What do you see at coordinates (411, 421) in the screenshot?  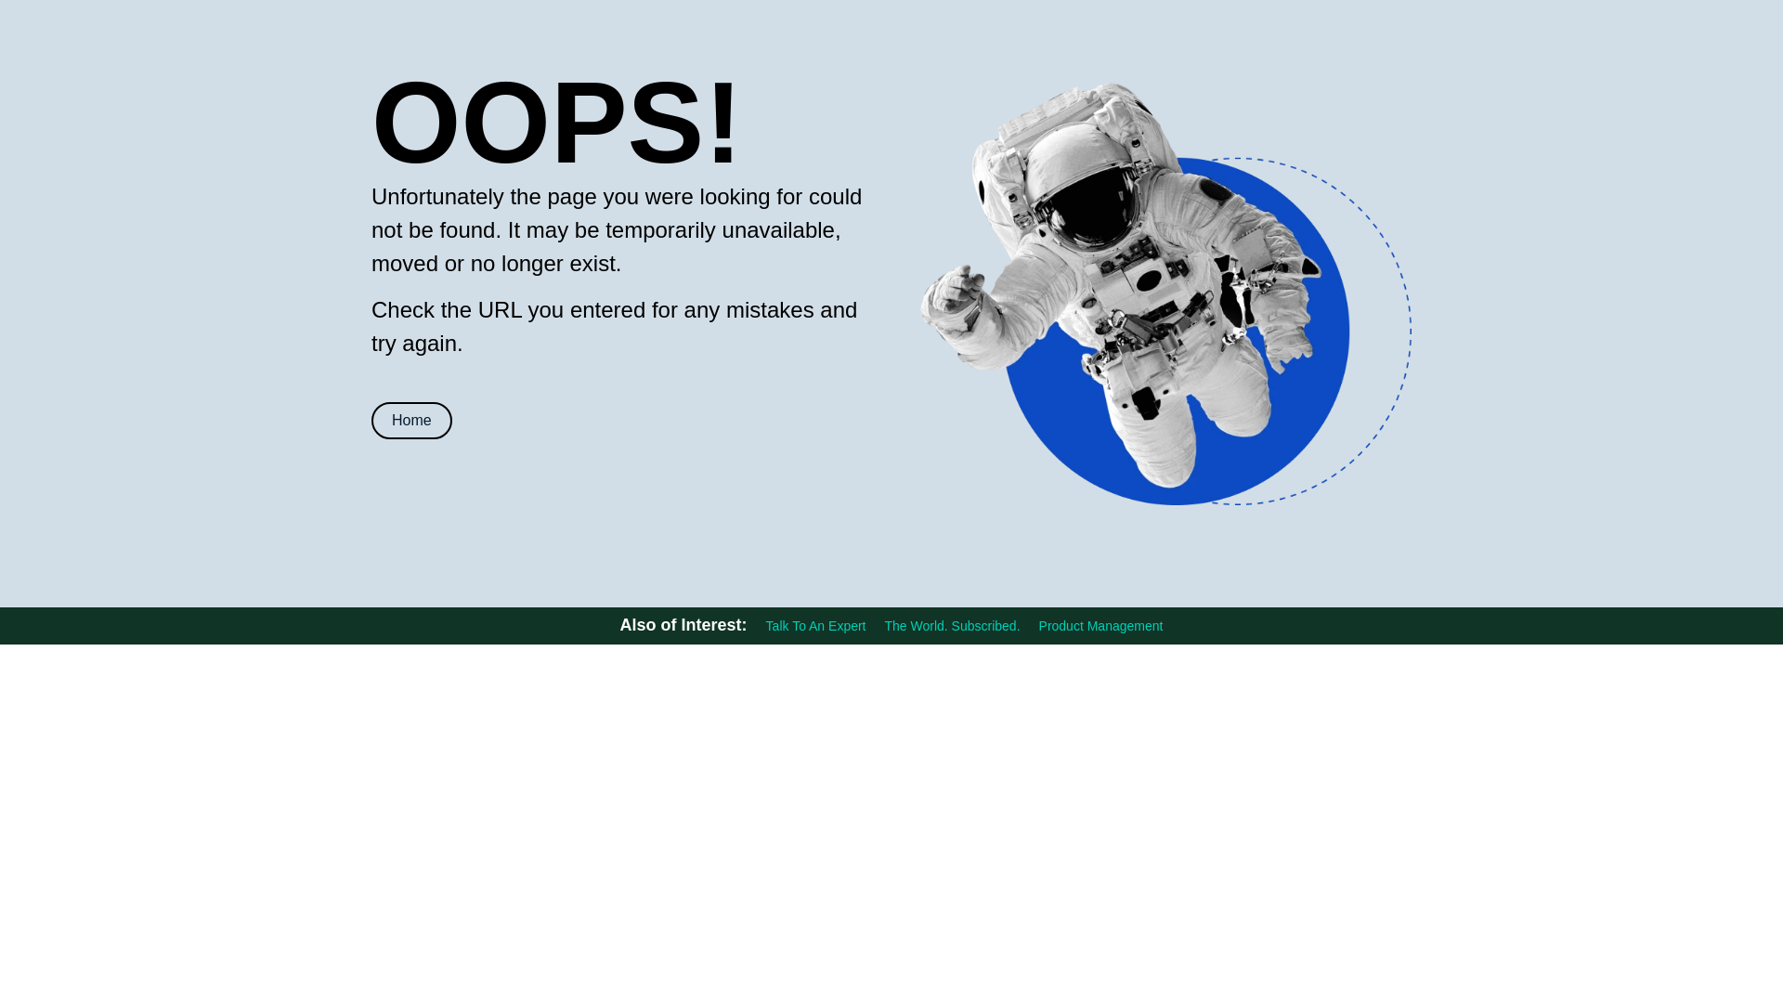 I see `Home` at bounding box center [411, 421].